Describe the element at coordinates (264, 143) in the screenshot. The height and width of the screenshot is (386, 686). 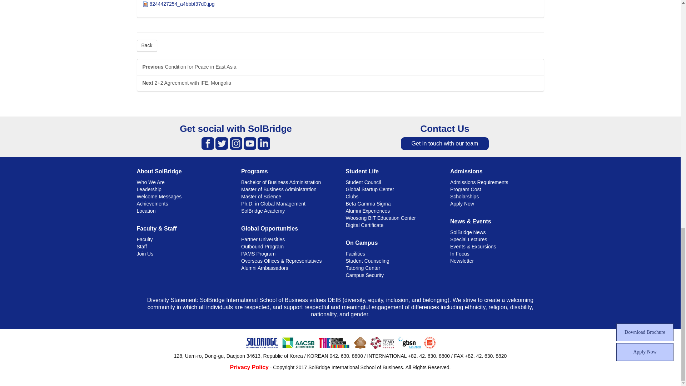
I see `Connect with us on LinkedIn` at that location.